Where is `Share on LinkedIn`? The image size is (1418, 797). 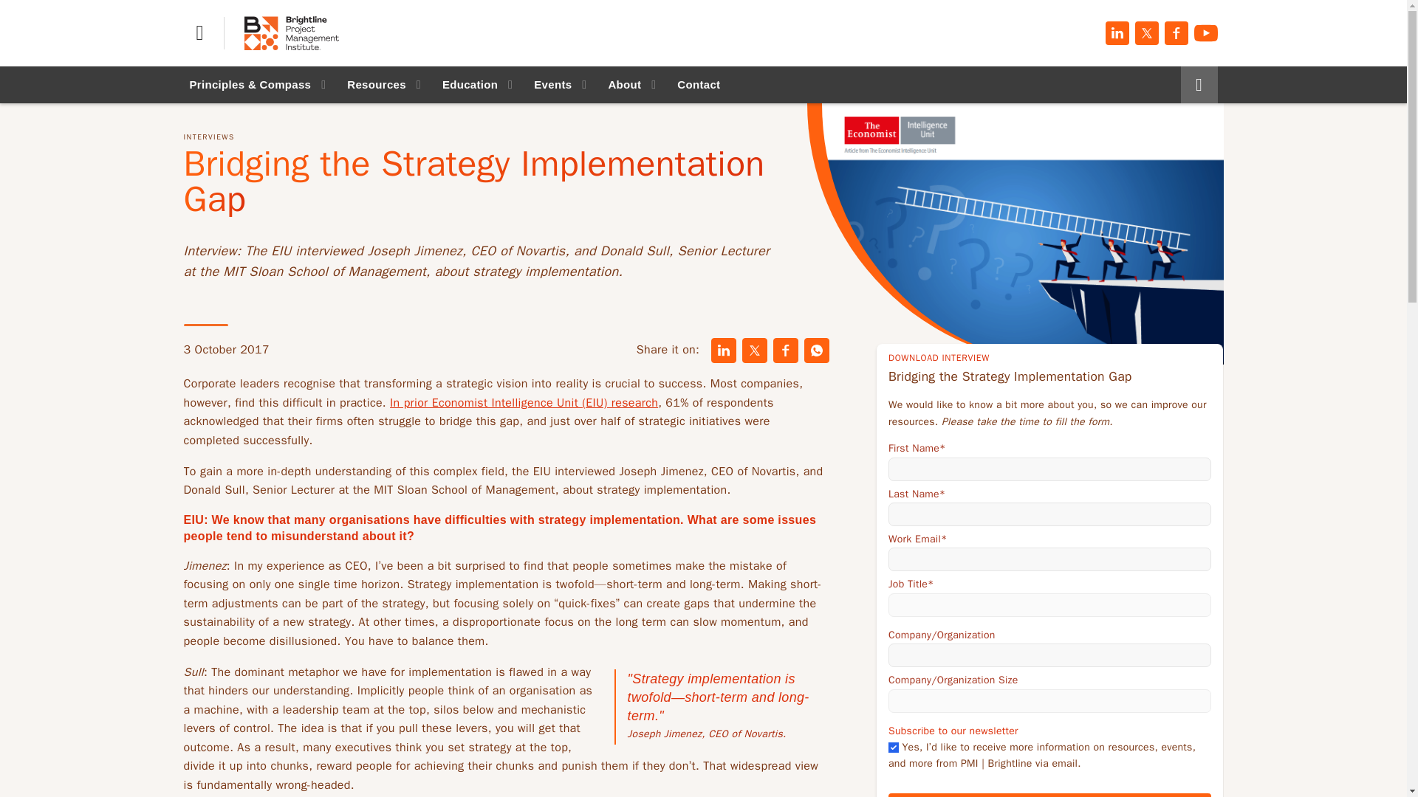 Share on LinkedIn is located at coordinates (724, 350).